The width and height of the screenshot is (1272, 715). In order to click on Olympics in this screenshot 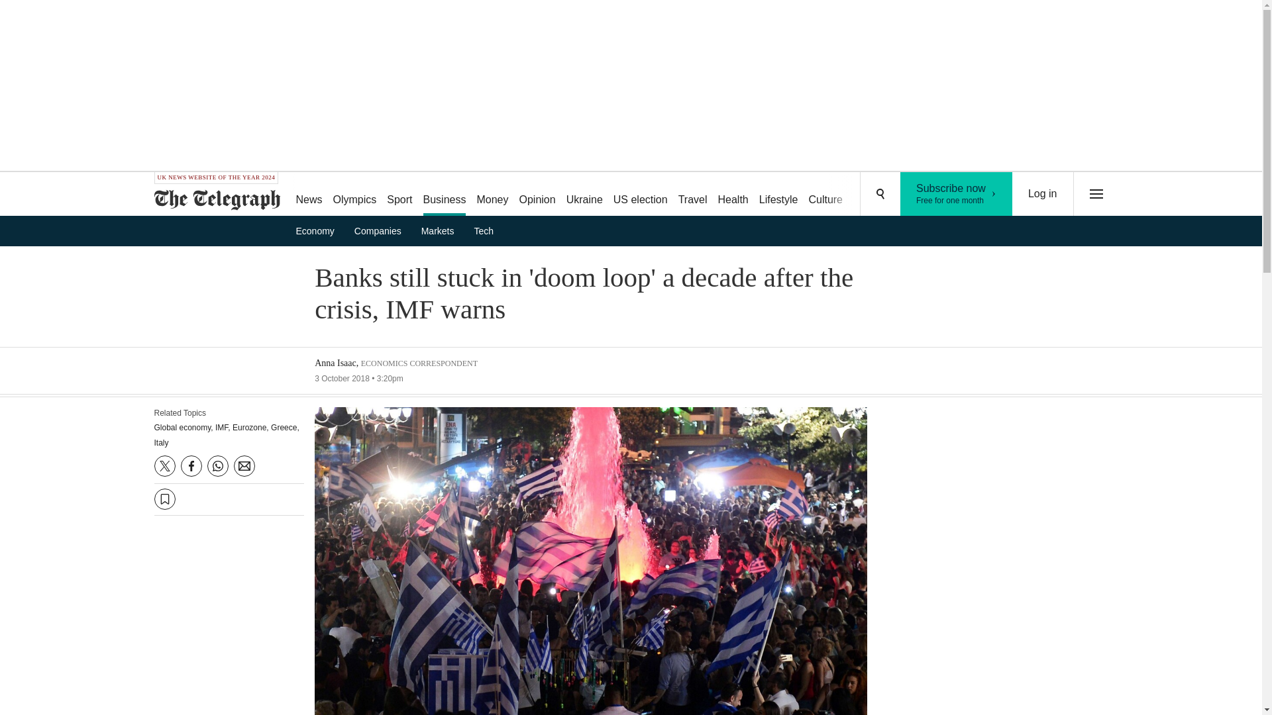, I will do `click(355, 195)`.